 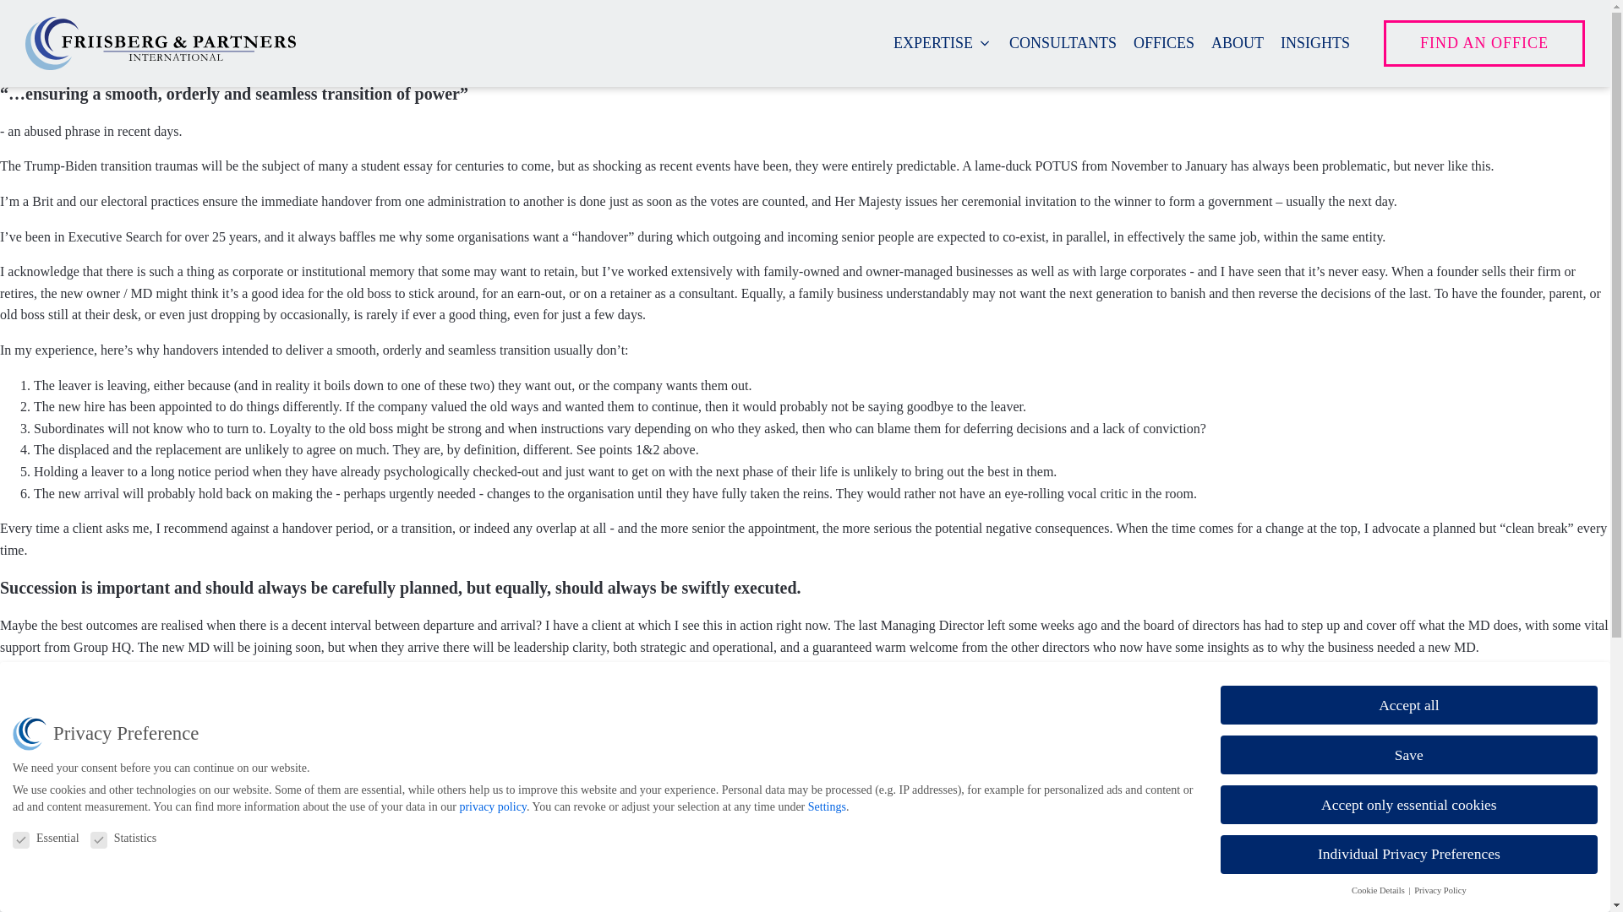 I want to click on Settings, so click(x=827, y=807).